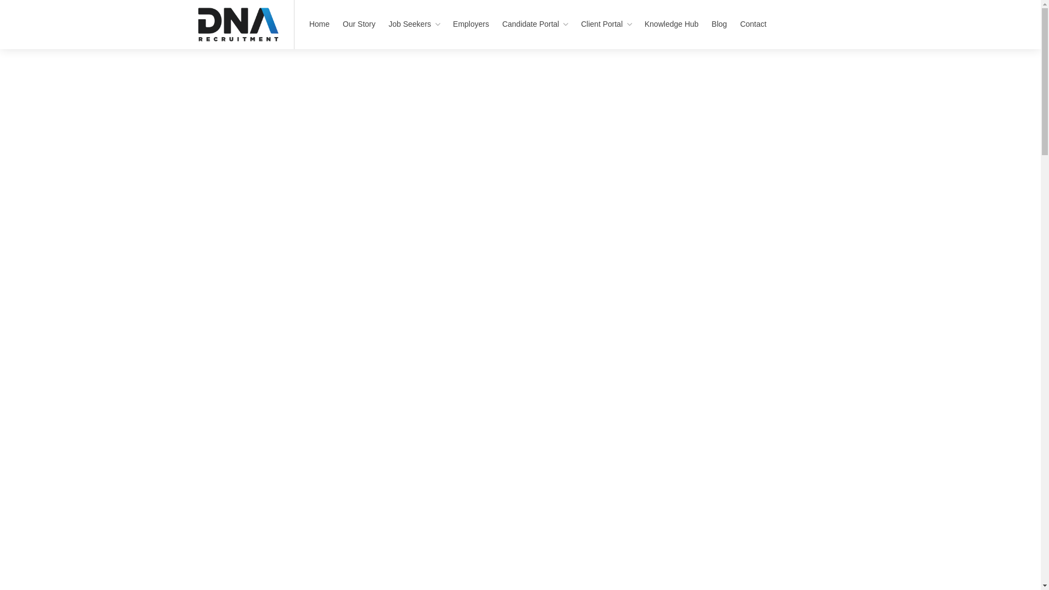 This screenshot has width=1049, height=590. I want to click on Our Story, so click(359, 24).